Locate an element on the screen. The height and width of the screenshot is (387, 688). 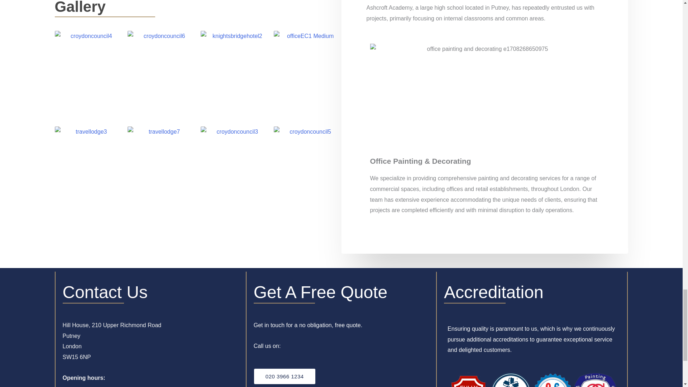
travellodge7 is located at coordinates (161, 171).